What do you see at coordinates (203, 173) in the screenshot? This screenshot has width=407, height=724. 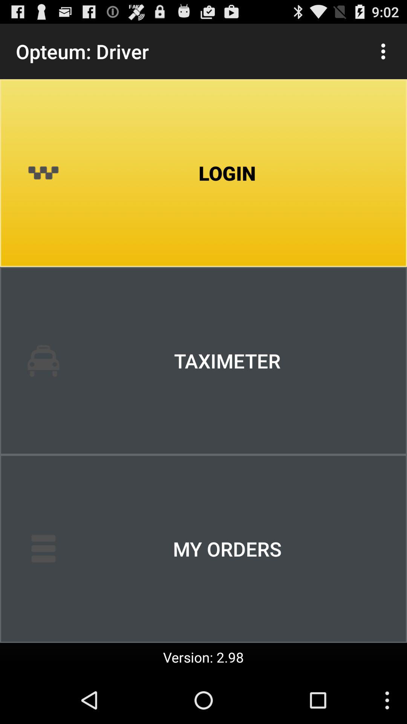 I see `tap login icon` at bounding box center [203, 173].